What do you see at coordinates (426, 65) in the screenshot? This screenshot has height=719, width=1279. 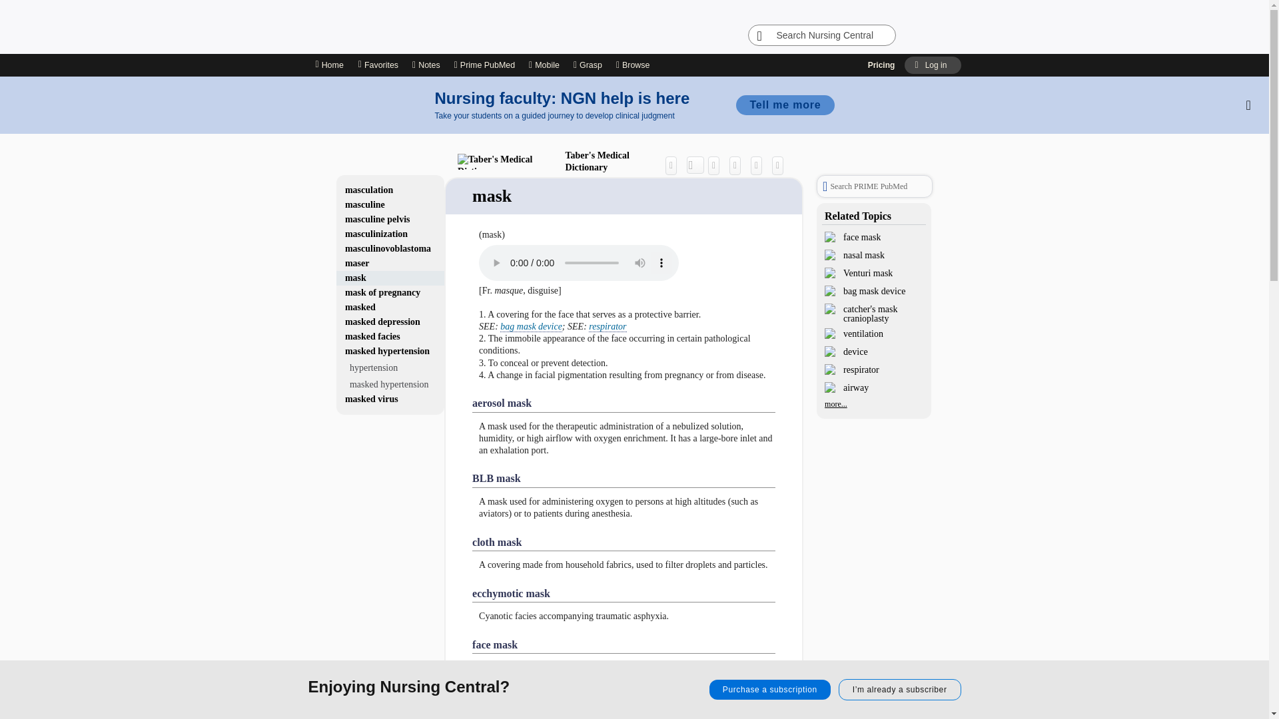 I see `Notes` at bounding box center [426, 65].